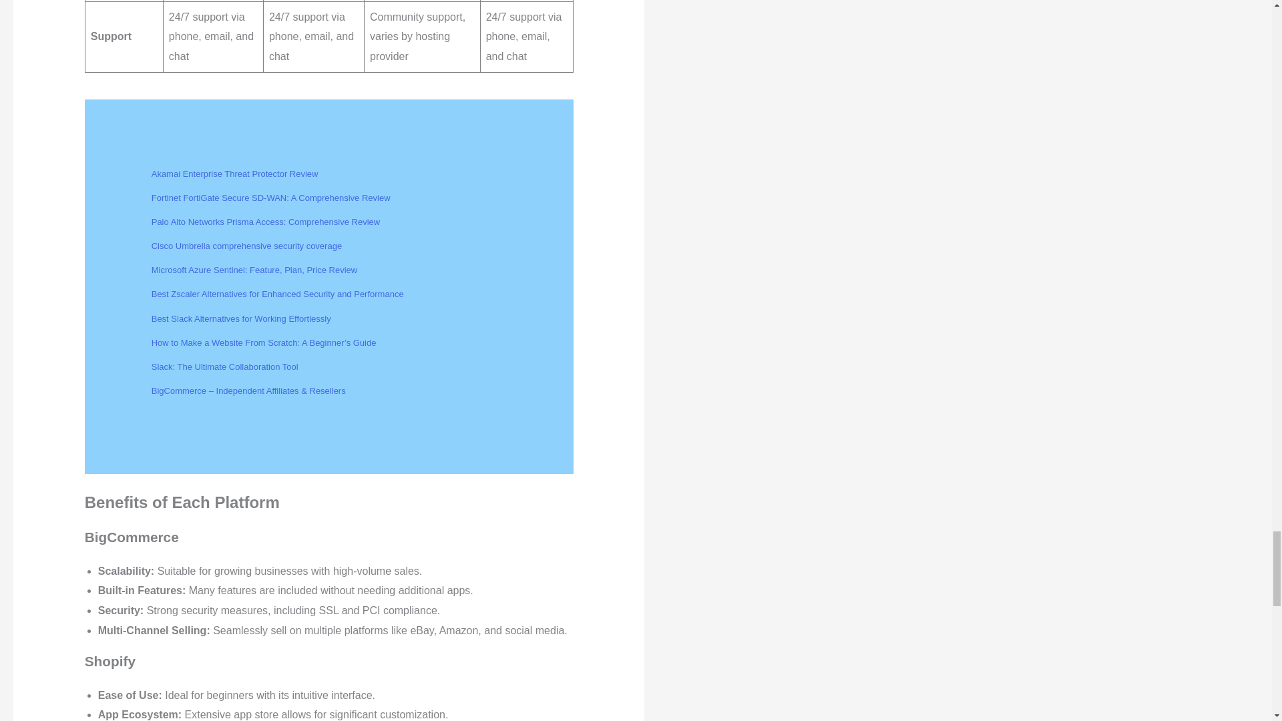 The width and height of the screenshot is (1282, 721). What do you see at coordinates (224, 367) in the screenshot?
I see `Slack: The Ultimate Collaboration Tool` at bounding box center [224, 367].